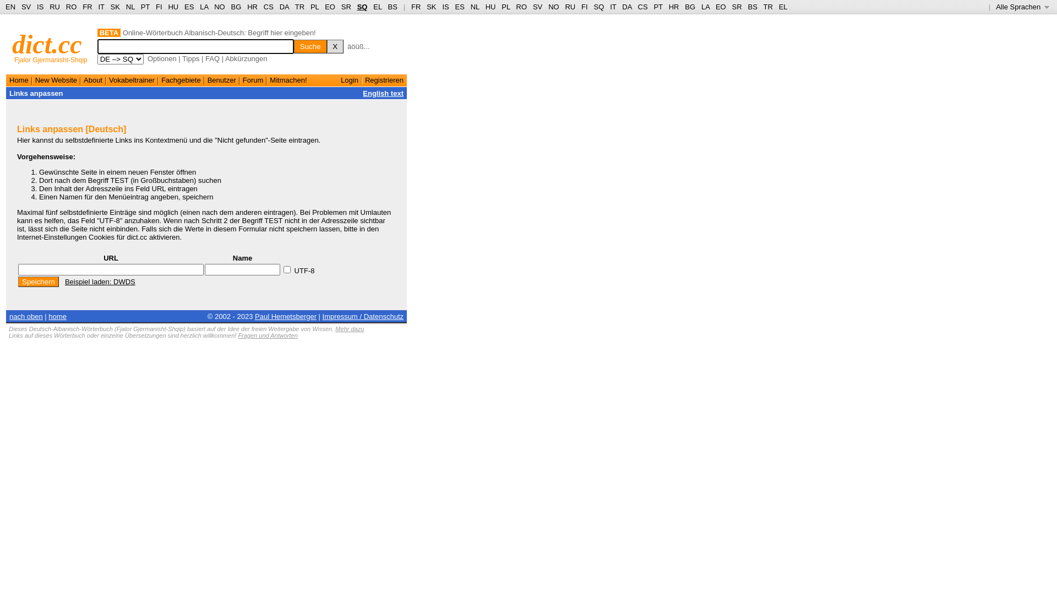 This screenshot has height=595, width=1057. Describe the element at coordinates (286, 316) in the screenshot. I see `Paul Hemetsberger` at that location.